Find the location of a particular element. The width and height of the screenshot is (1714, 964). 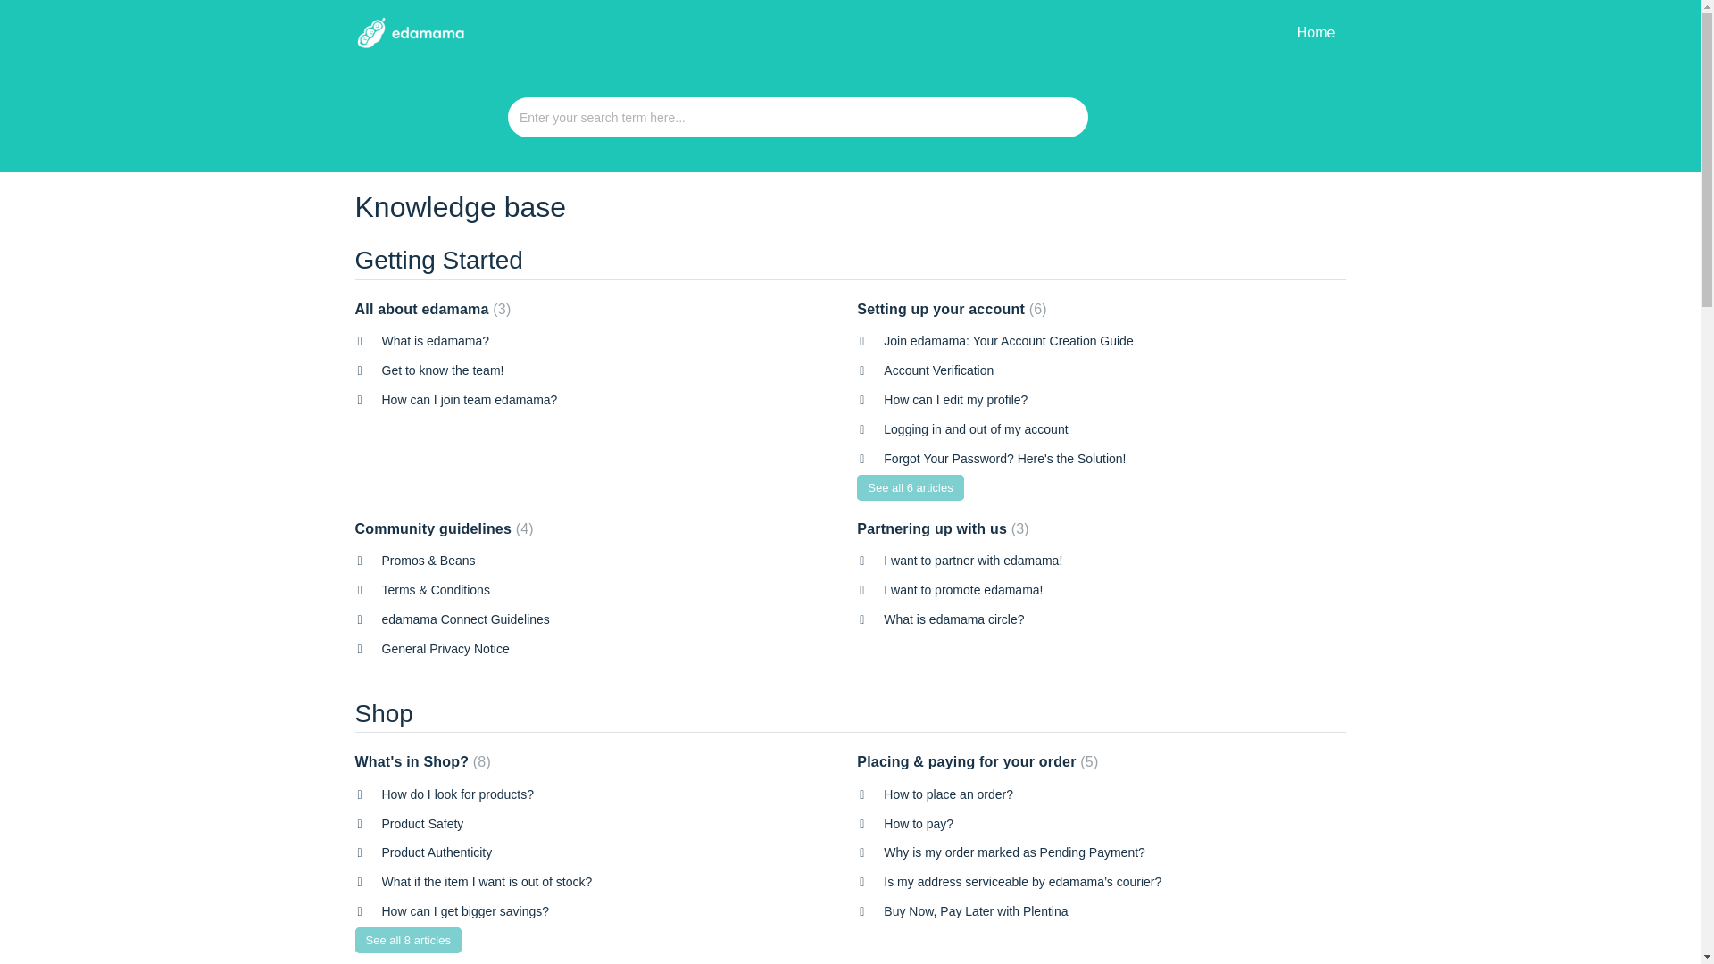

What is edamama? is located at coordinates (436, 340).